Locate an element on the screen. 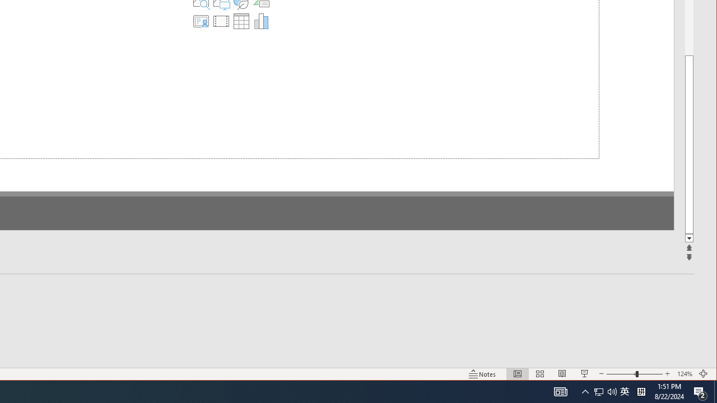  Stock Images is located at coordinates (161, 22).